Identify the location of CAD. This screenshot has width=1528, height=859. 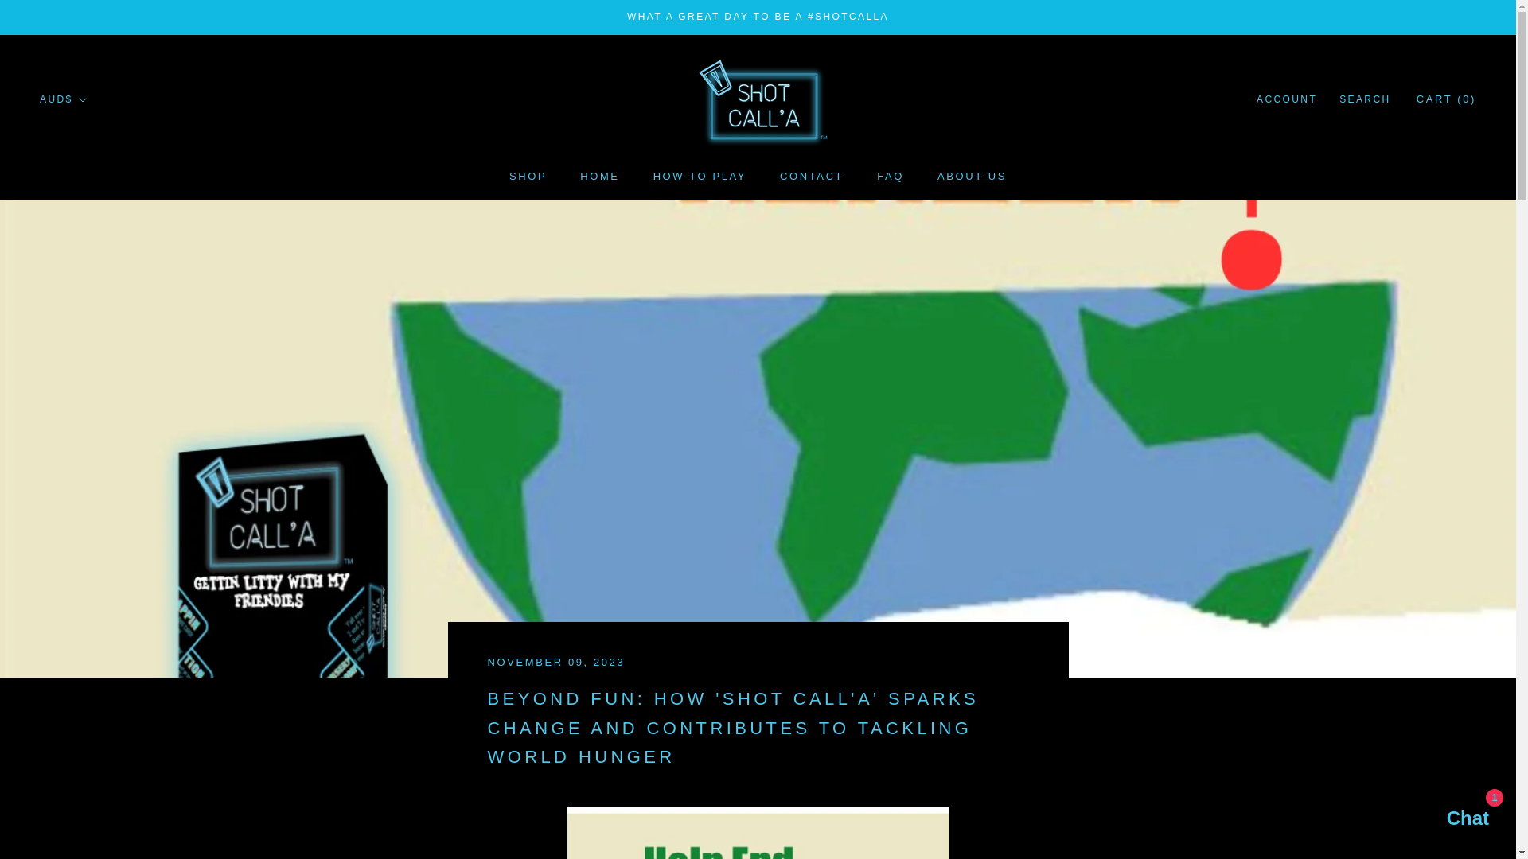
(700, 175).